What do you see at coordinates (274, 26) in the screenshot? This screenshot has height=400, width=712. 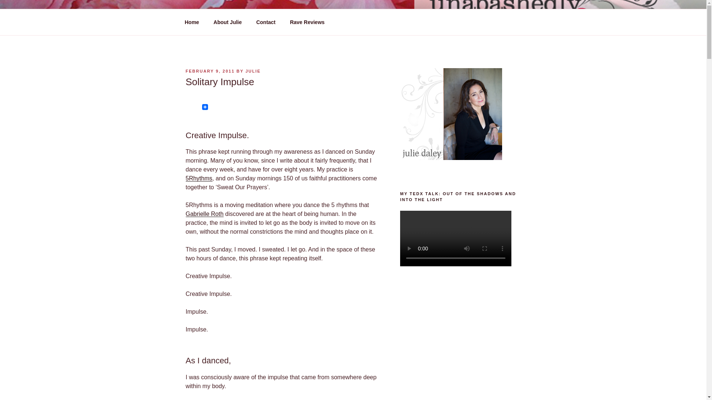 I see `UNABASHEDLY FEMALE` at bounding box center [274, 26].